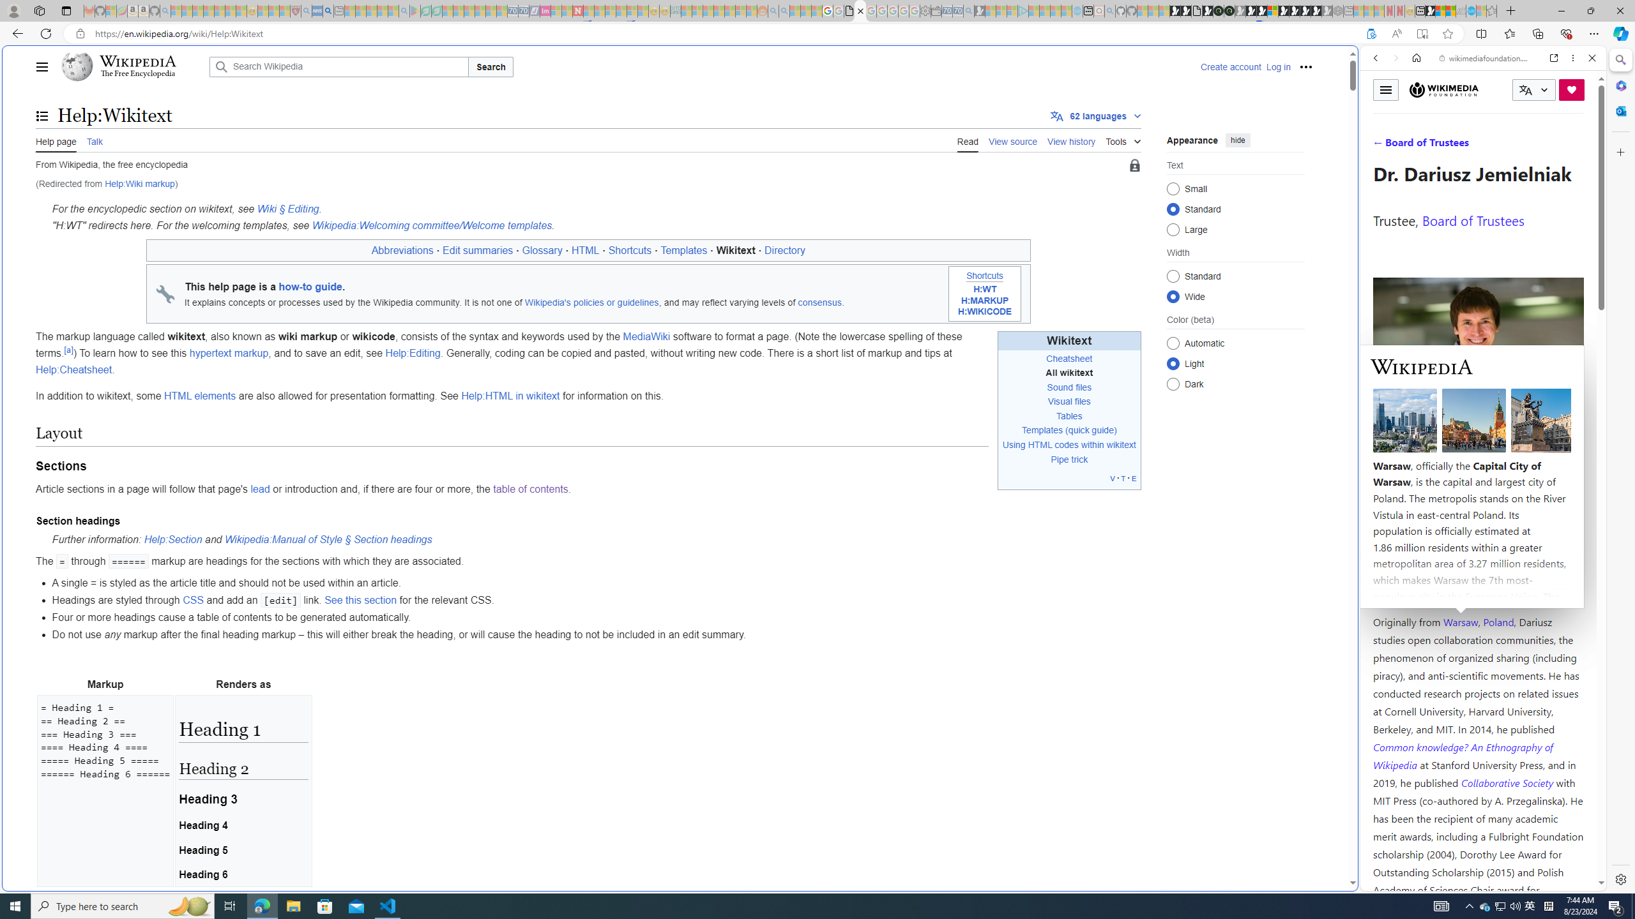  I want to click on lead, so click(259, 489).